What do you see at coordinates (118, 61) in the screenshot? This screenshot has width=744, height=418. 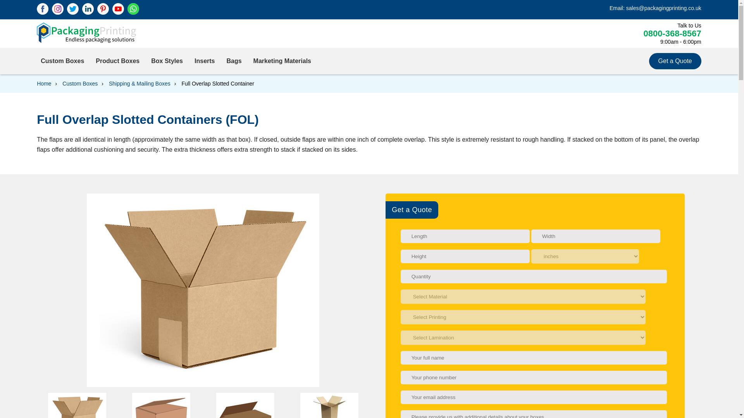 I see `Product Boxes` at bounding box center [118, 61].